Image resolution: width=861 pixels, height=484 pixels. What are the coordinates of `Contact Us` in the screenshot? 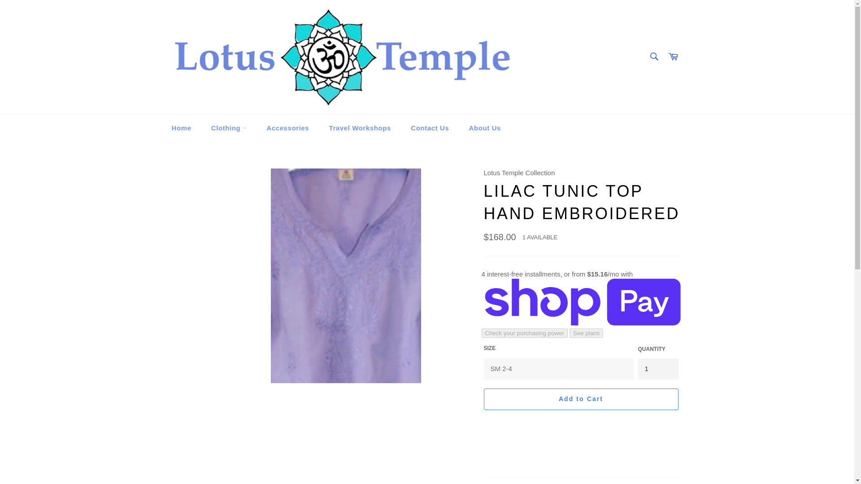 It's located at (430, 128).